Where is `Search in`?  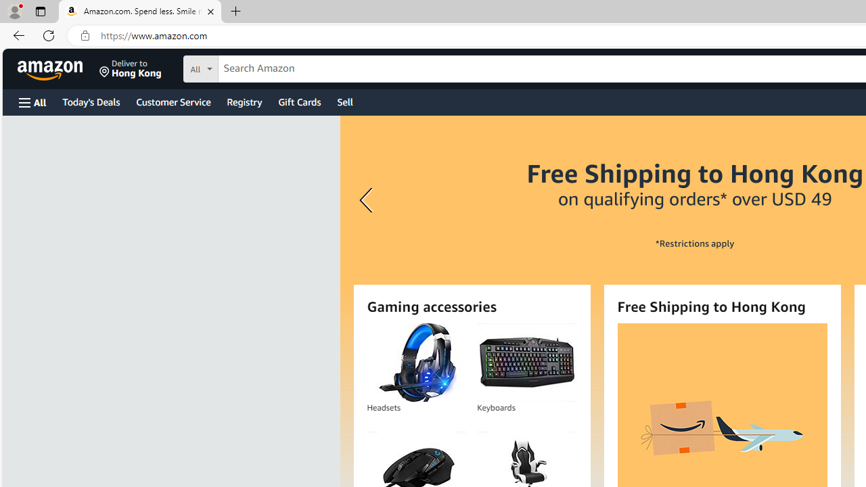 Search in is located at coordinates (251, 67).